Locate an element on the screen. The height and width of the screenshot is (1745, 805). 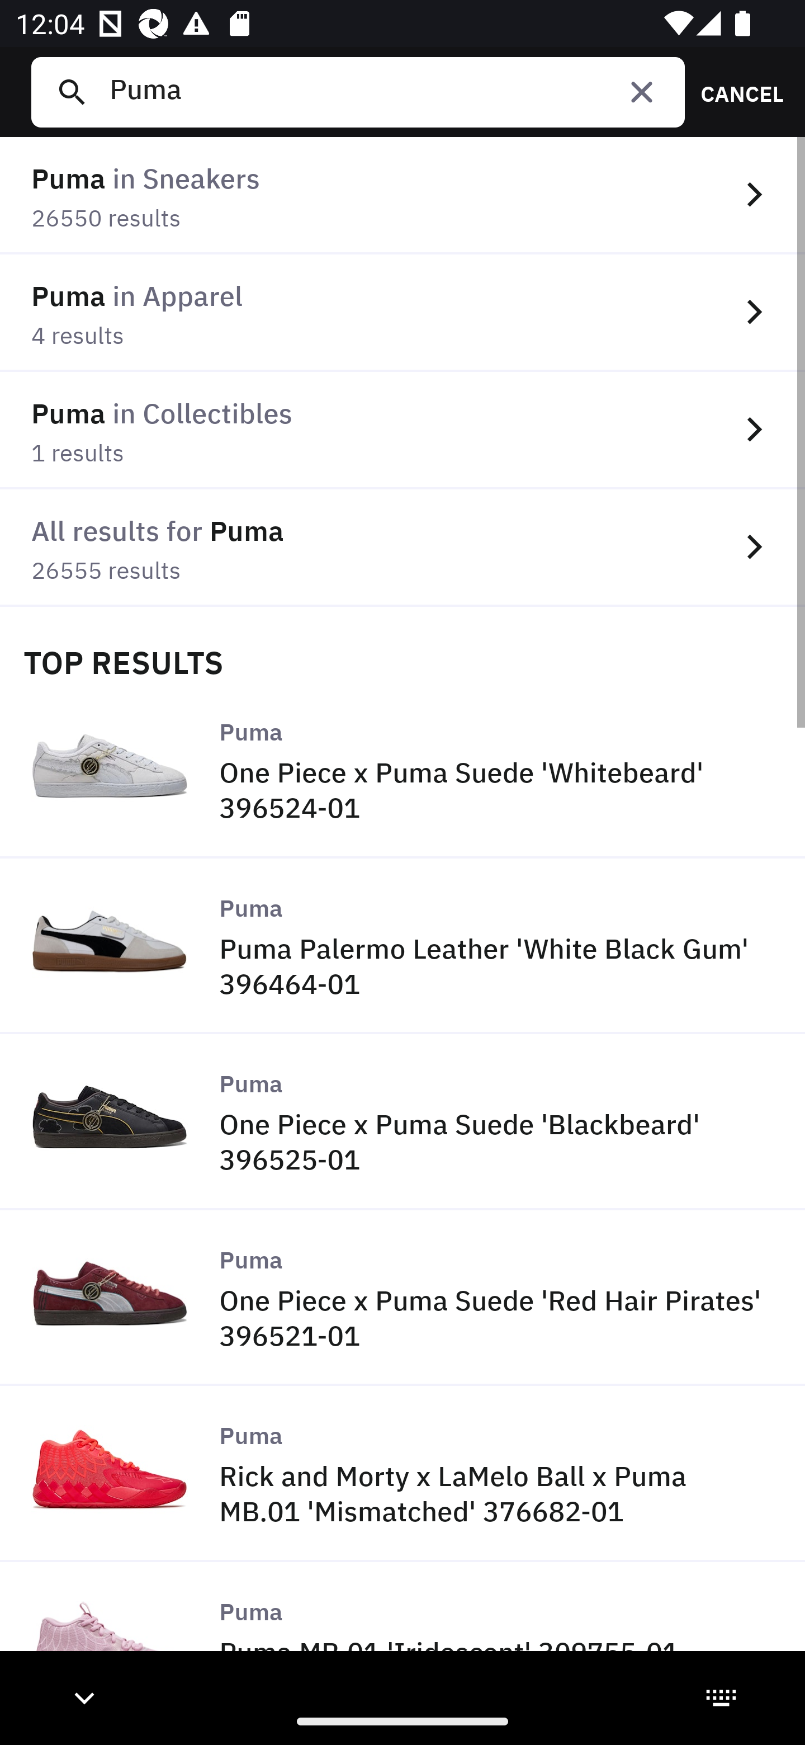
Puma  in Collectibles 1 results  is located at coordinates (402, 430).